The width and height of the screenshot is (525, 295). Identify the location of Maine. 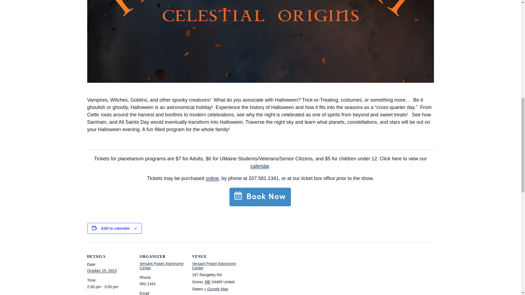
(207, 282).